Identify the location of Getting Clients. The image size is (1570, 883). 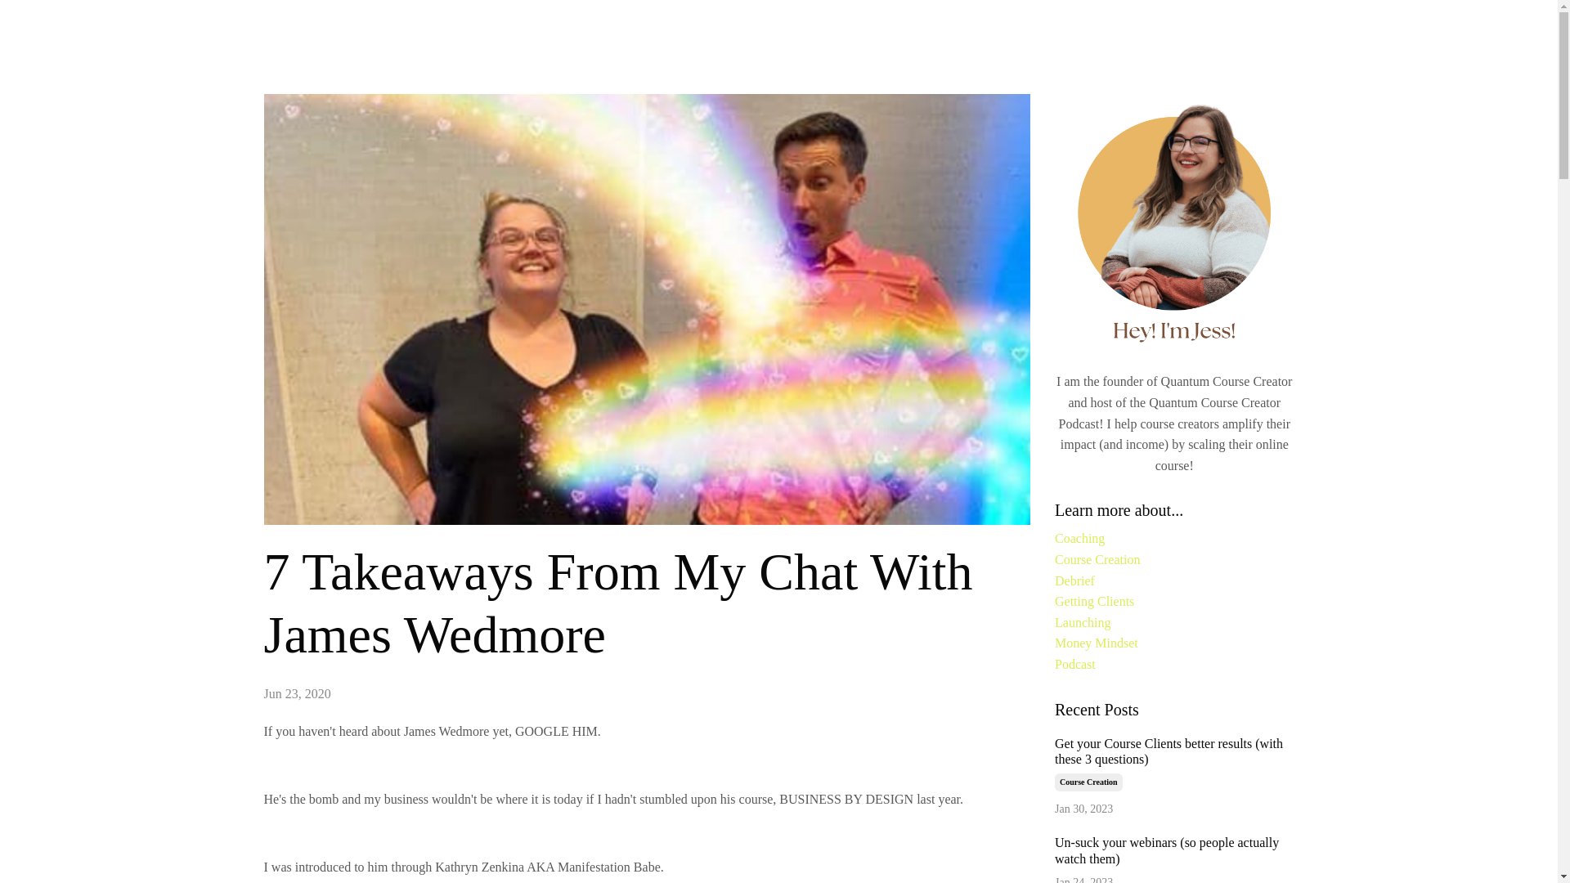
(1174, 602).